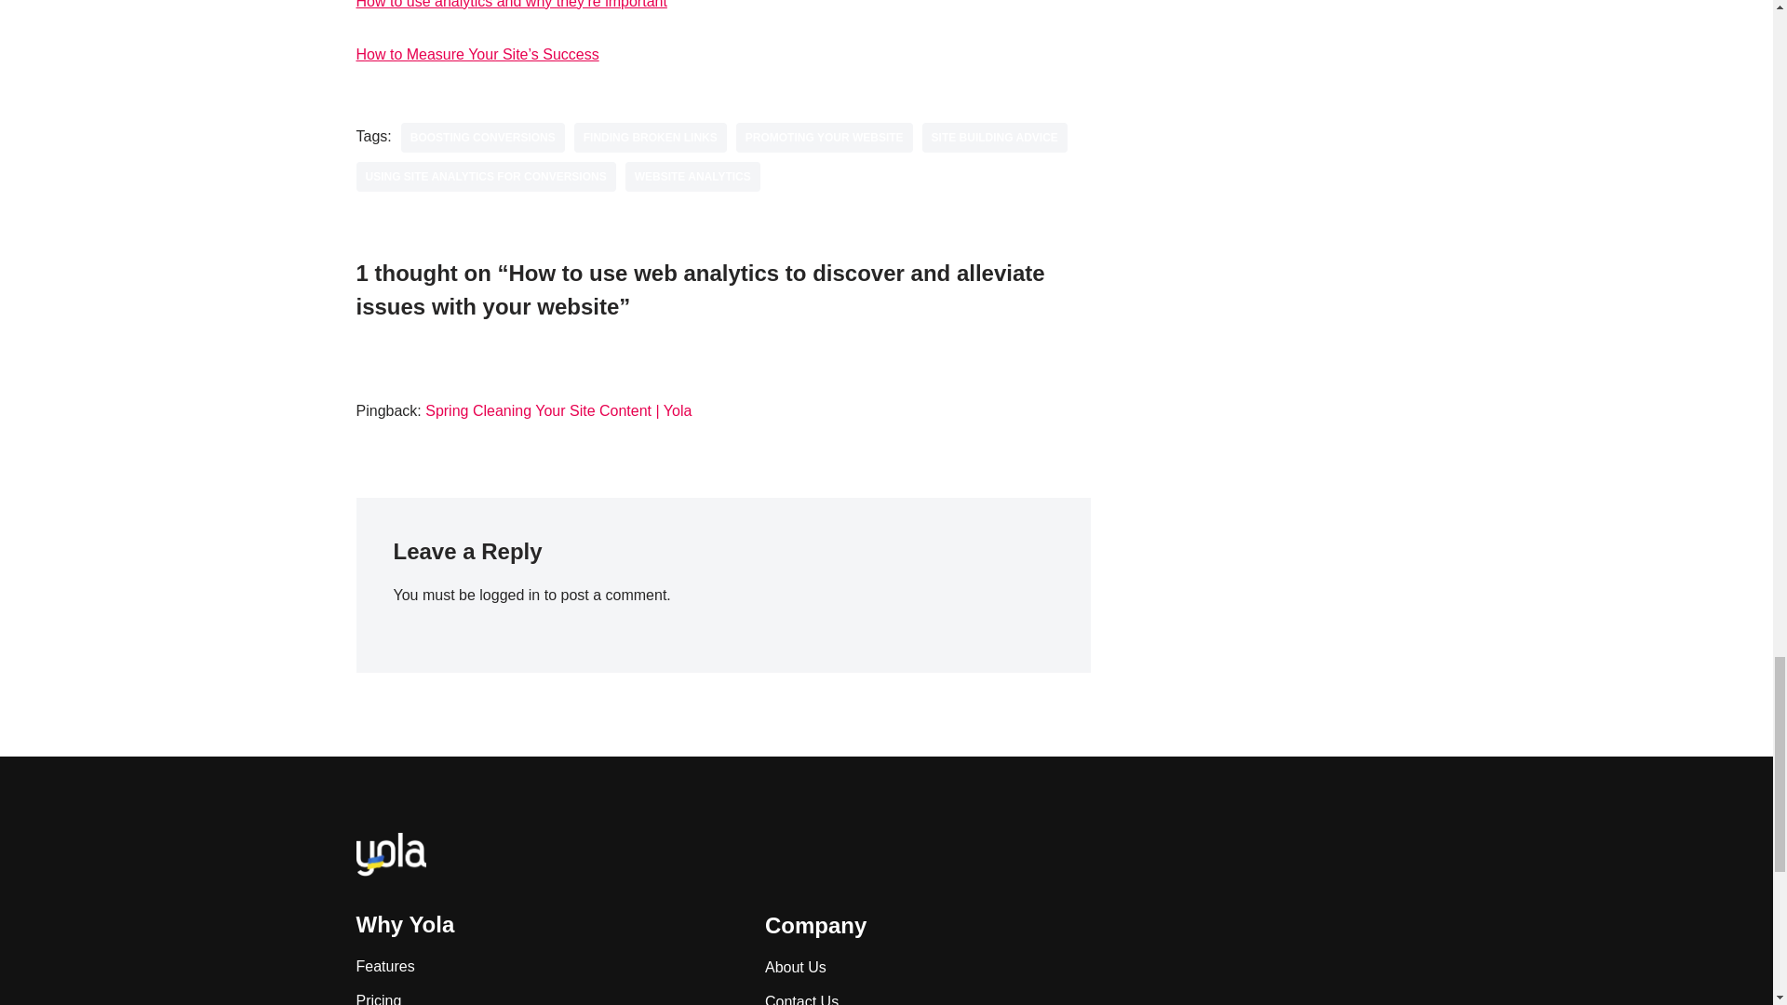  What do you see at coordinates (825, 138) in the screenshot?
I see `PROMOTING YOUR WEBSITE` at bounding box center [825, 138].